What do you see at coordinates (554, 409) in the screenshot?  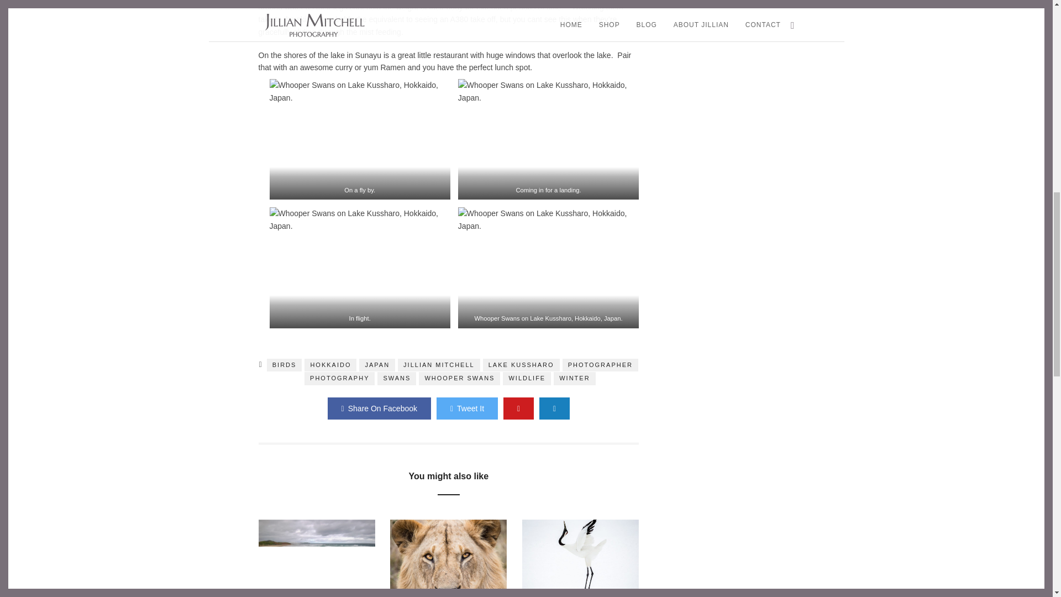 I see `Share by Email` at bounding box center [554, 409].